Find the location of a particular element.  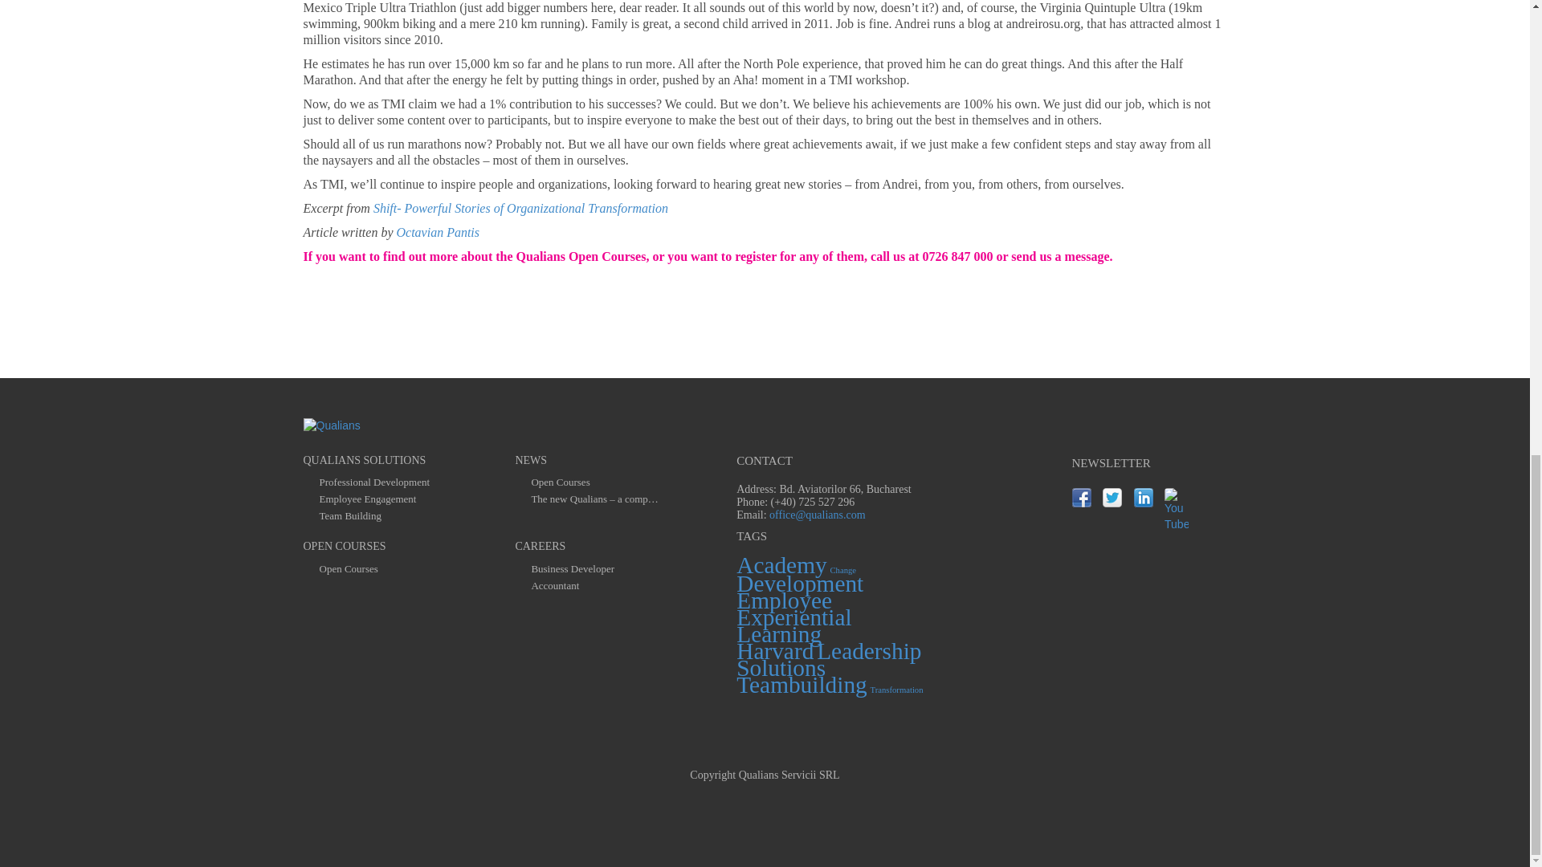

Employee is located at coordinates (784, 600).